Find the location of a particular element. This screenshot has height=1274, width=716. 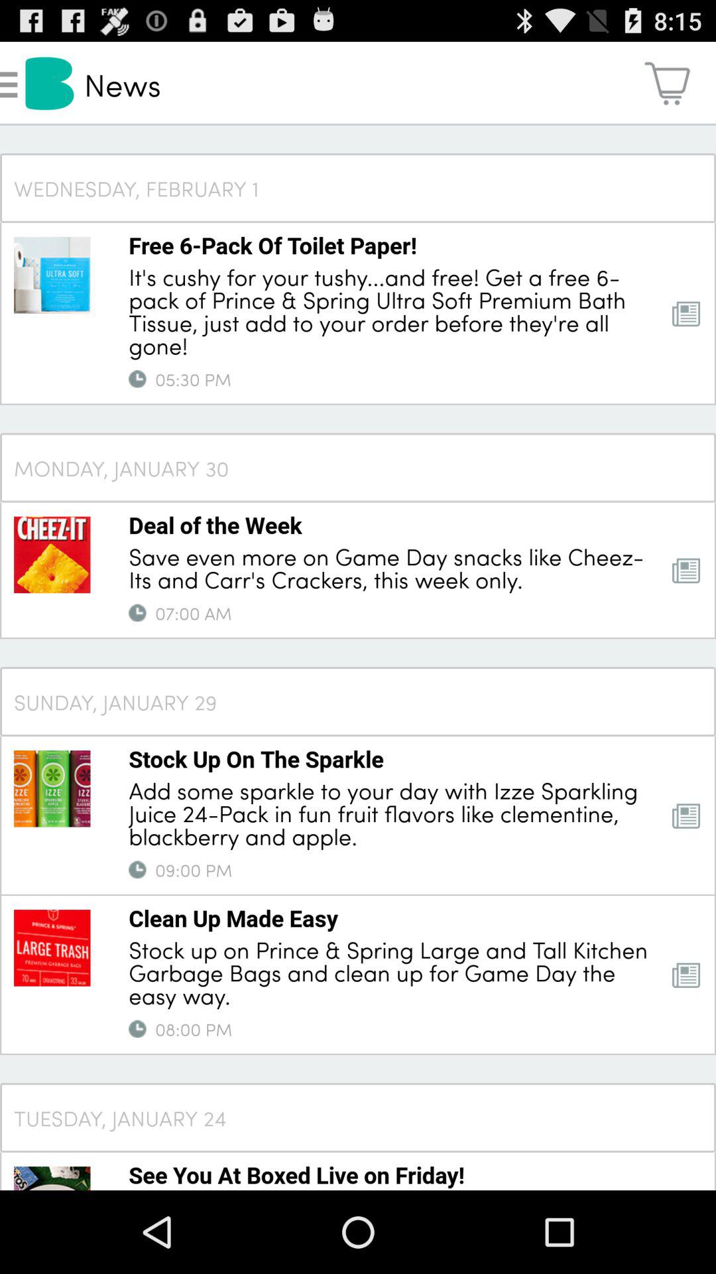

click the icon below the monday, january 30 item is located at coordinates (215, 525).